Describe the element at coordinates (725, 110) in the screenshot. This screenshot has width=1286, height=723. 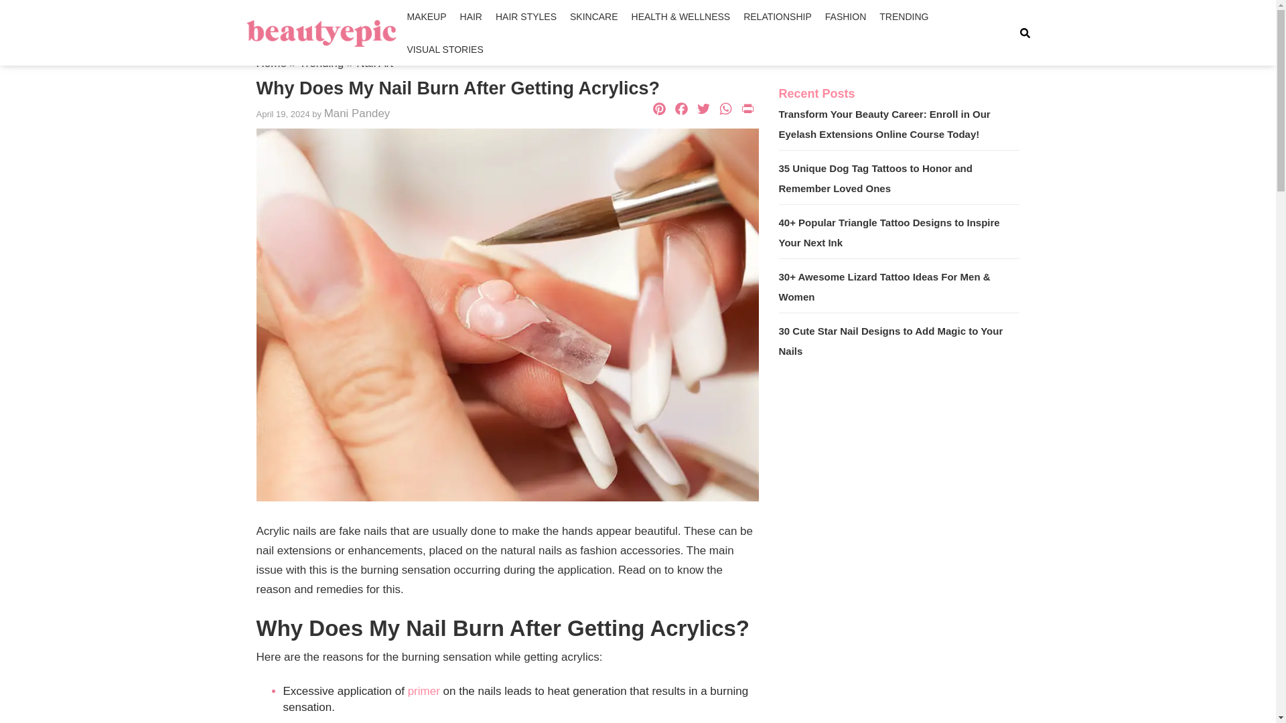
I see `WhatsApp` at that location.